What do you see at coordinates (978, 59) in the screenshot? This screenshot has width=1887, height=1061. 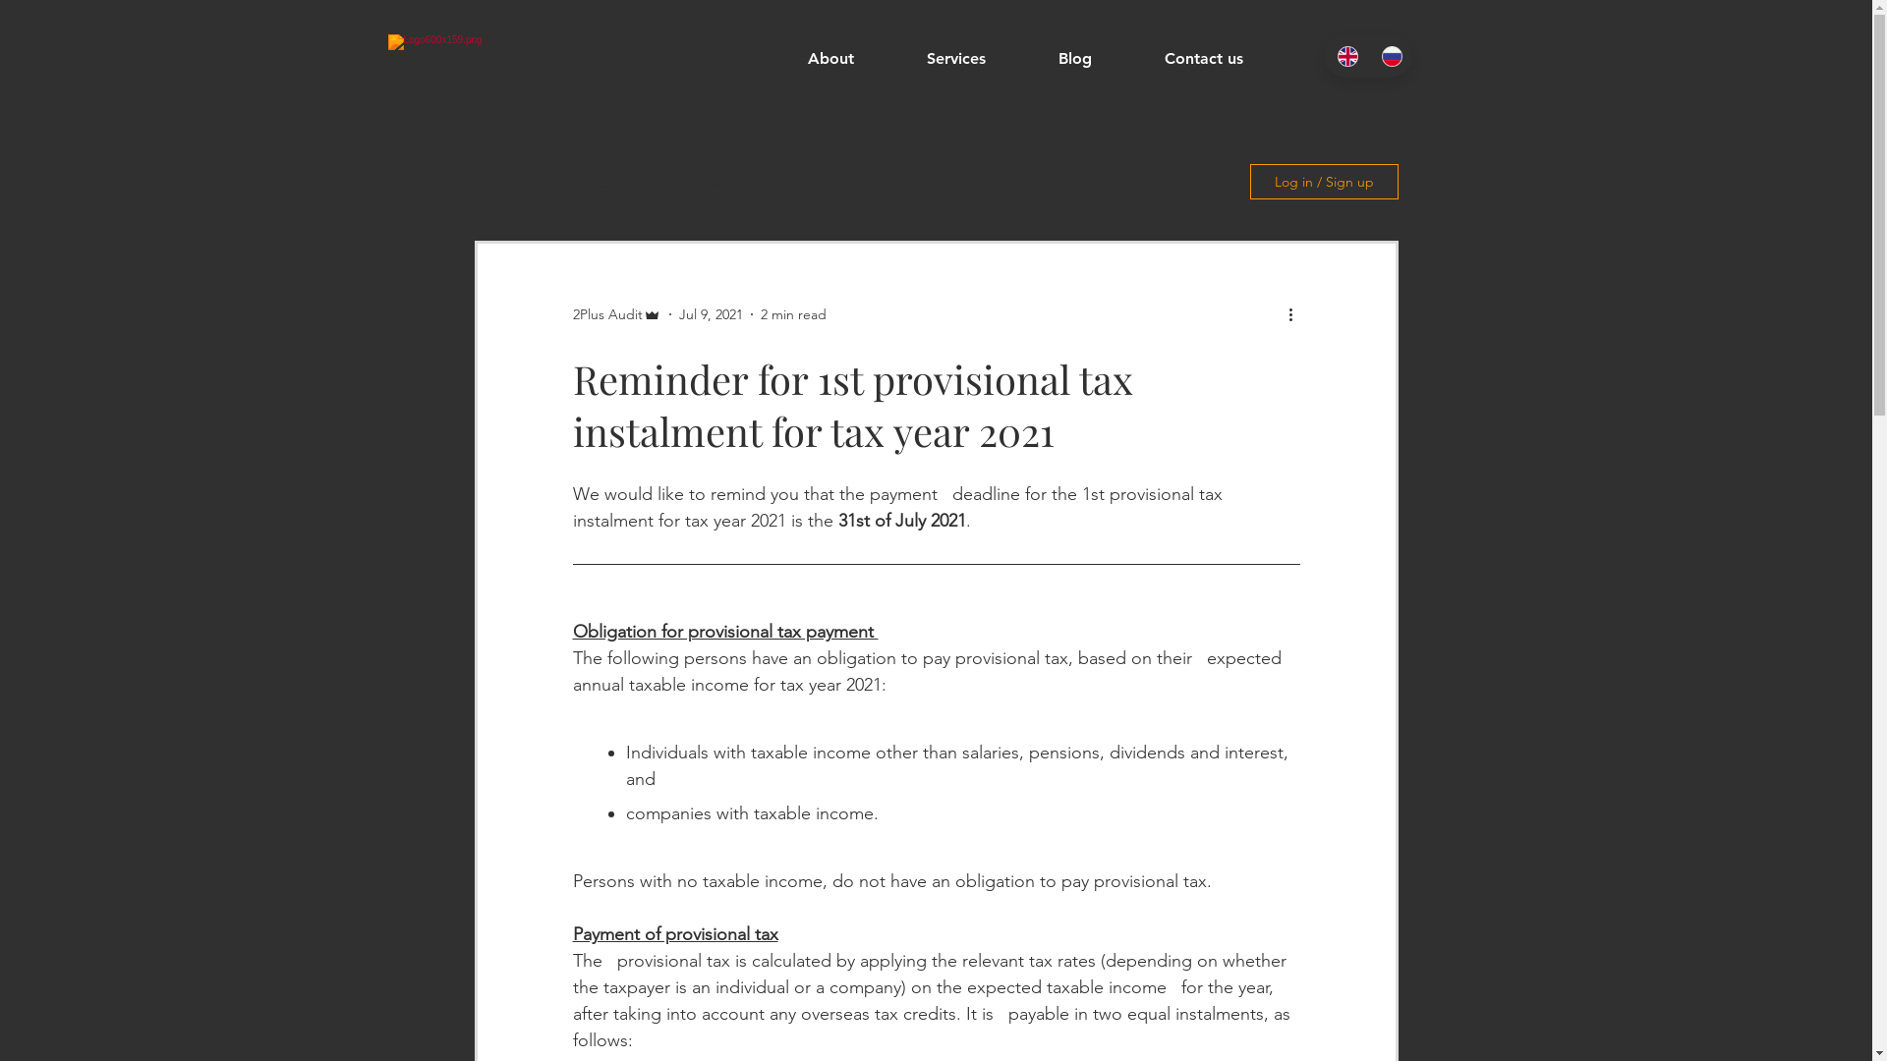 I see `Services` at bounding box center [978, 59].